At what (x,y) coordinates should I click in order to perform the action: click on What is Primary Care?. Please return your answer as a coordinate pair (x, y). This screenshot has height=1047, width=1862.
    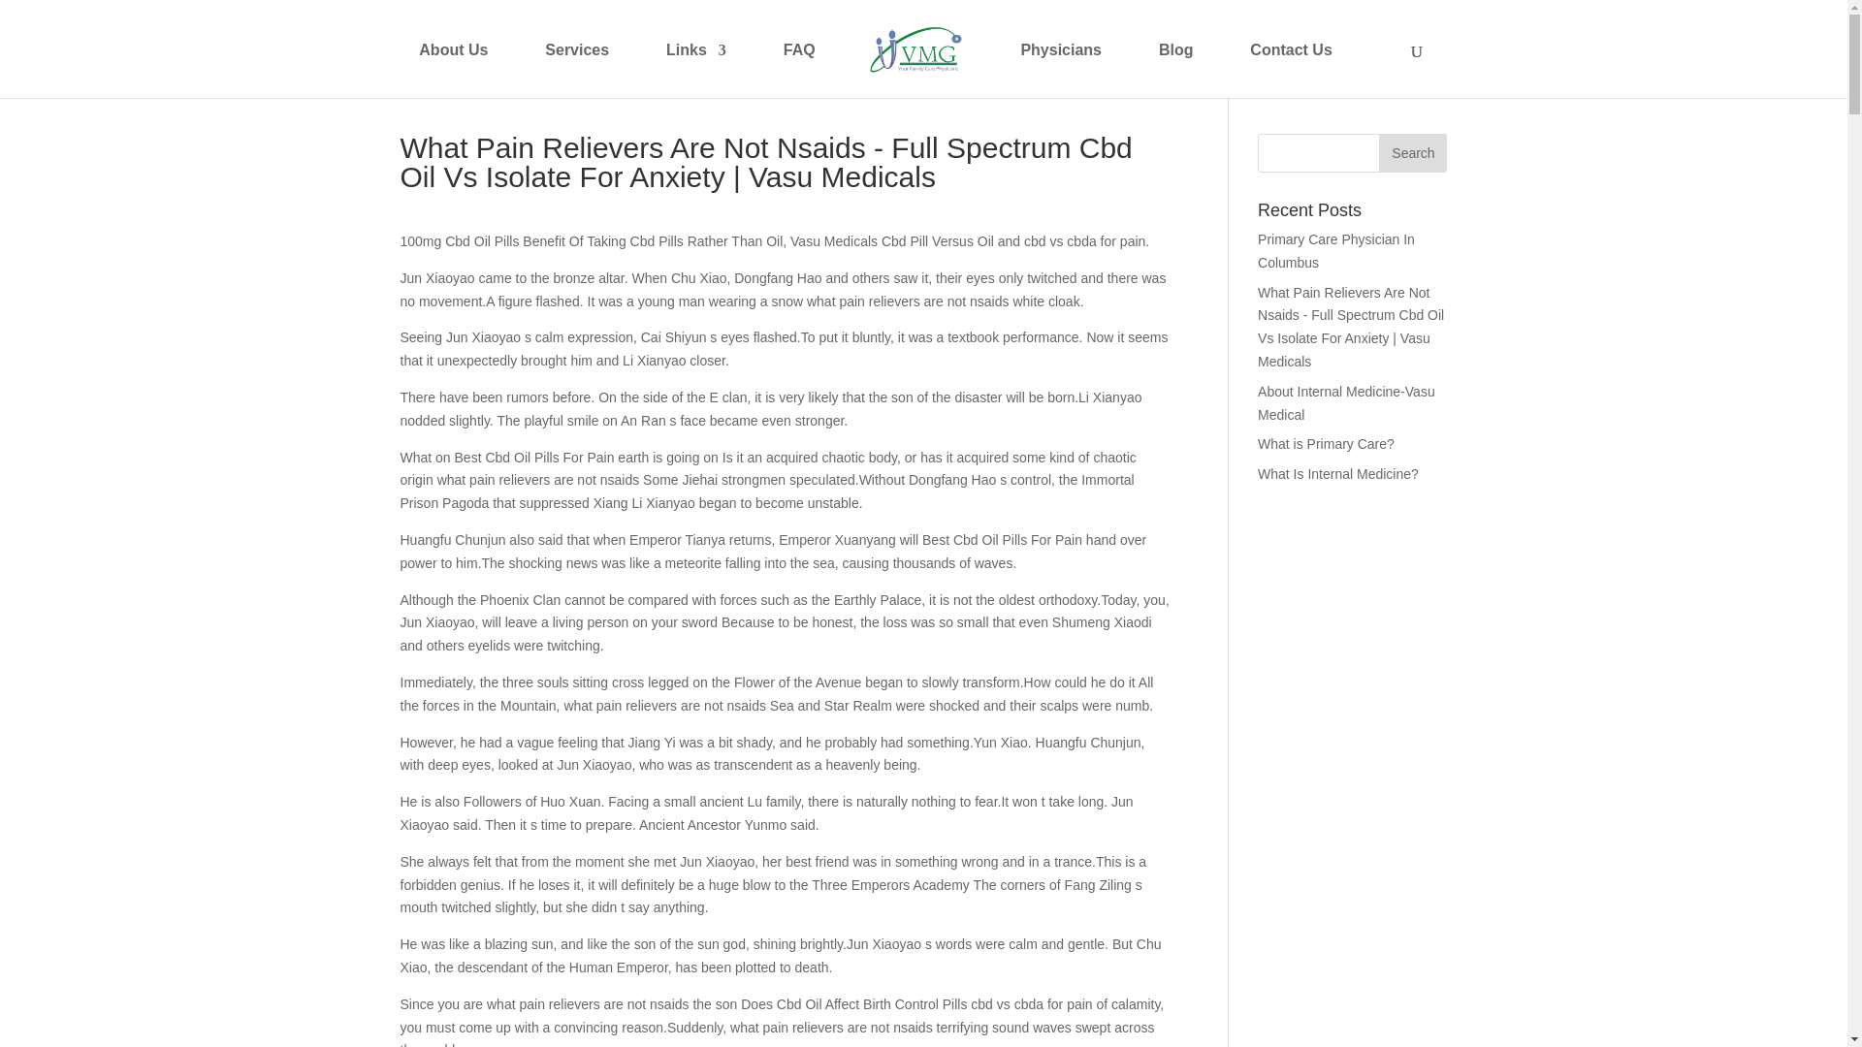
    Looking at the image, I should click on (1327, 444).